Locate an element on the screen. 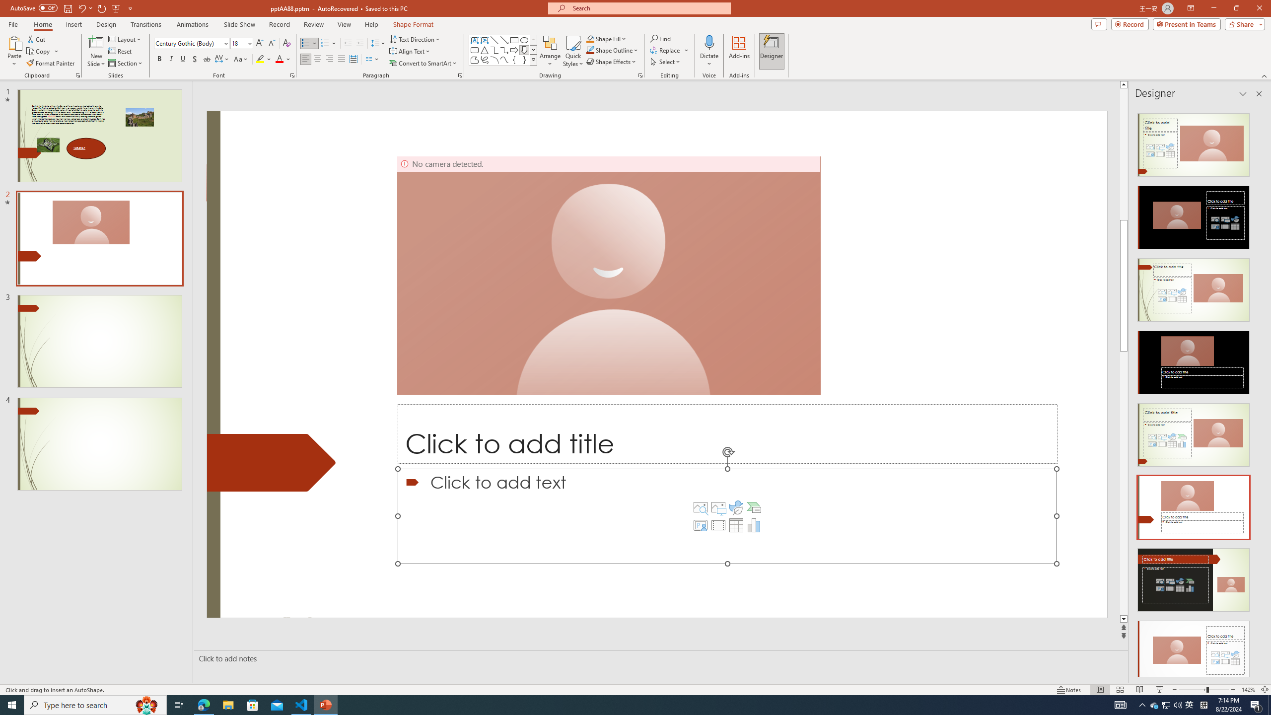  Restore Down is located at coordinates (1236, 8).